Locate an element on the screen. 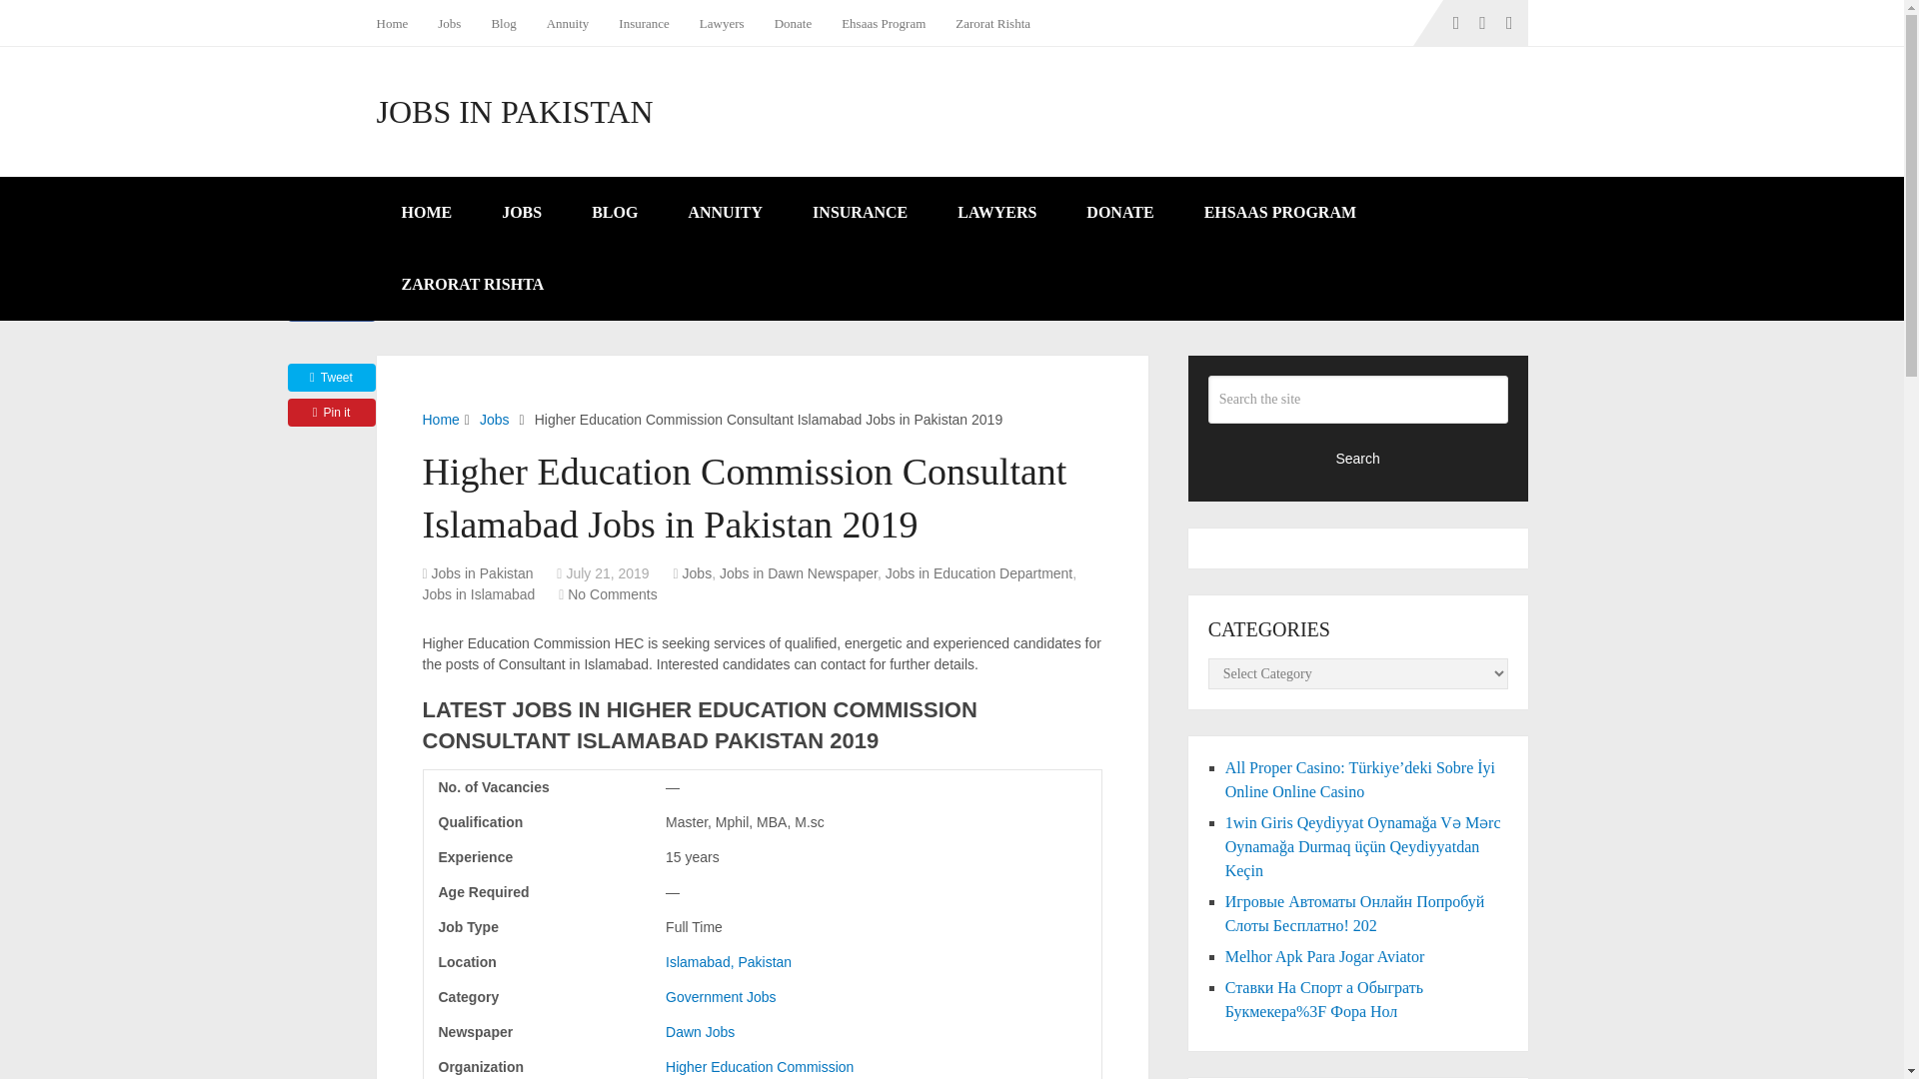  EHSAAS PROGRAM is located at coordinates (1280, 213).